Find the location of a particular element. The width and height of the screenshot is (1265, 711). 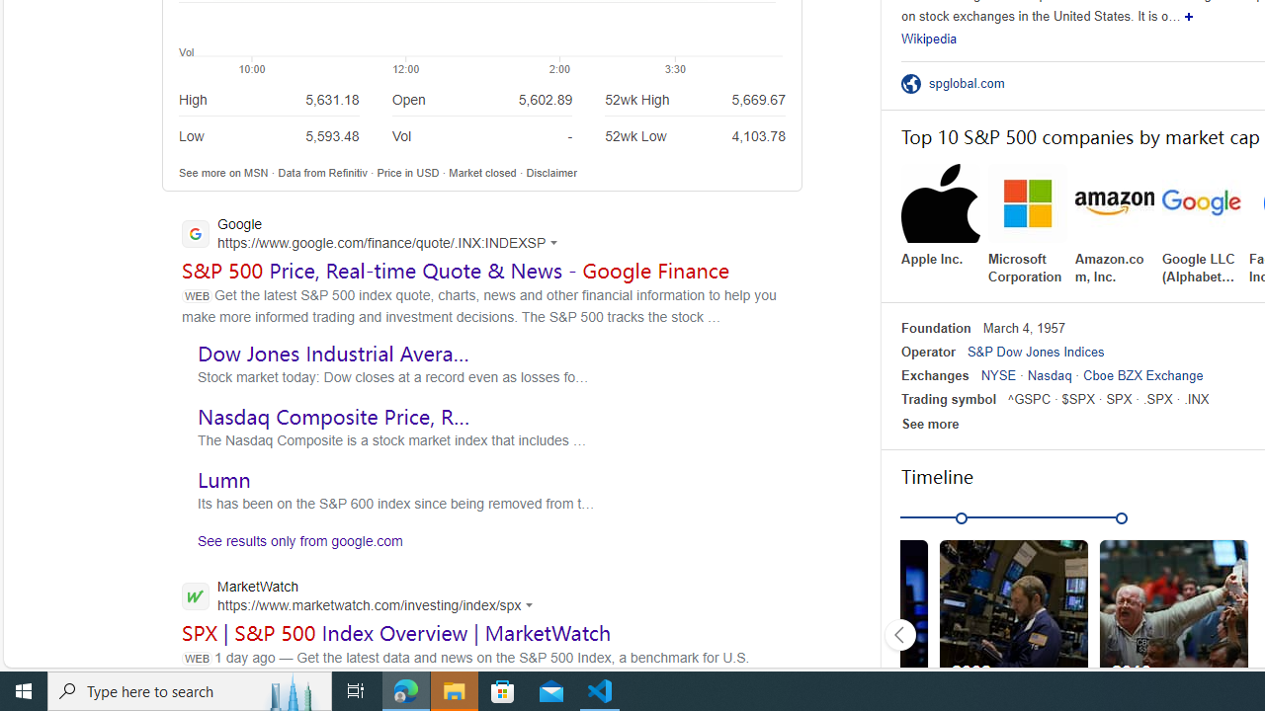

Wikipedia is located at coordinates (929, 38).